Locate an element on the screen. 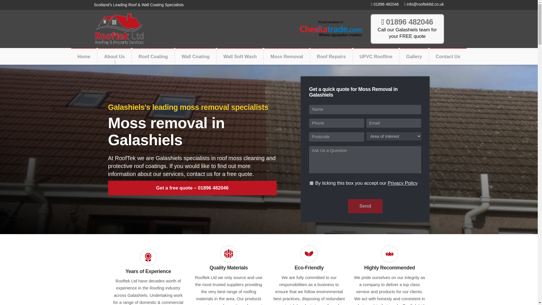 The height and width of the screenshot is (305, 542). Wall Soft Wash is located at coordinates (240, 56).